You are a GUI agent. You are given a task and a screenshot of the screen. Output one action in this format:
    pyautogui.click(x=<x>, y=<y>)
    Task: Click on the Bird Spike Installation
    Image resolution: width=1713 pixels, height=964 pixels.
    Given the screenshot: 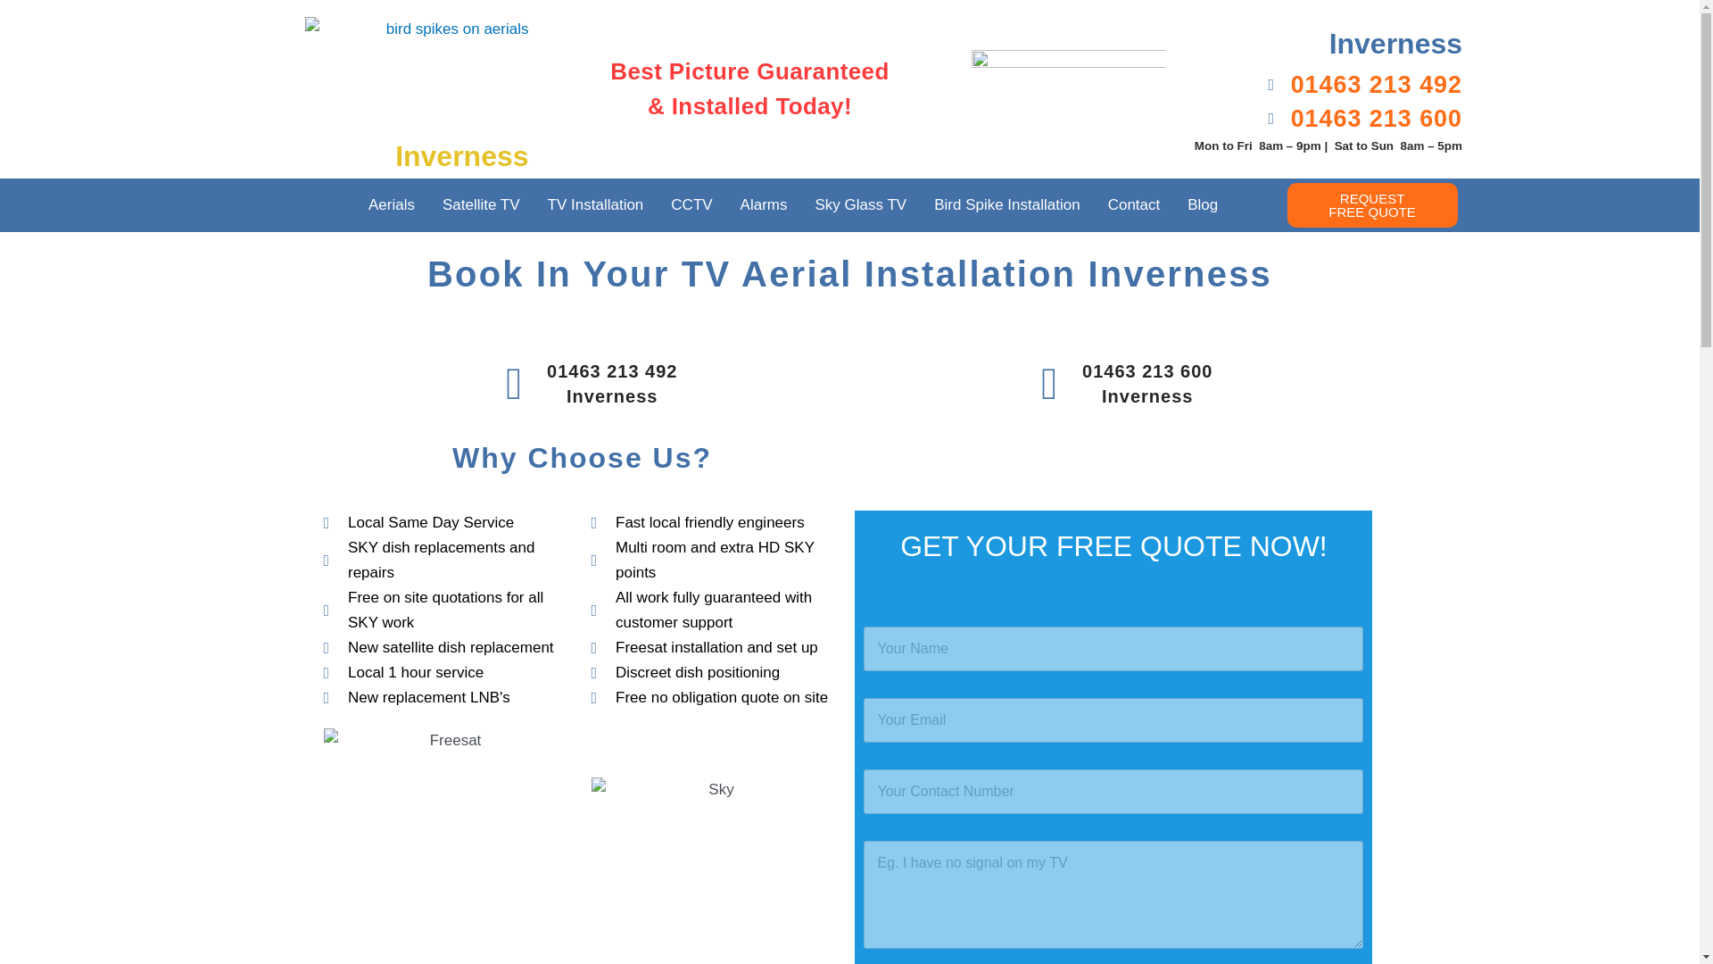 What is the action you would take?
    pyautogui.click(x=1006, y=205)
    